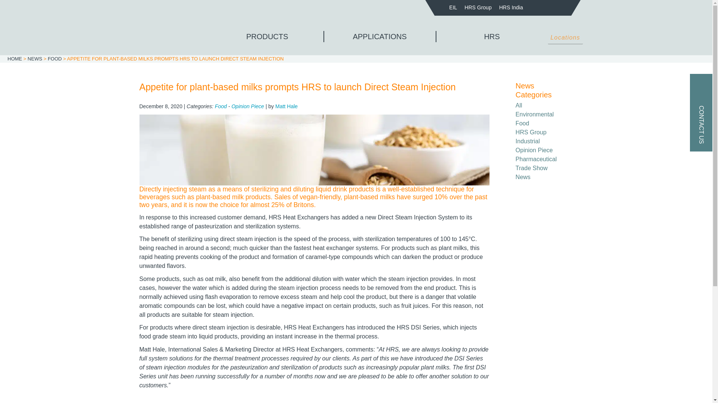 The width and height of the screenshot is (718, 403). Describe the element at coordinates (267, 37) in the screenshot. I see `PRODUCTS` at that location.